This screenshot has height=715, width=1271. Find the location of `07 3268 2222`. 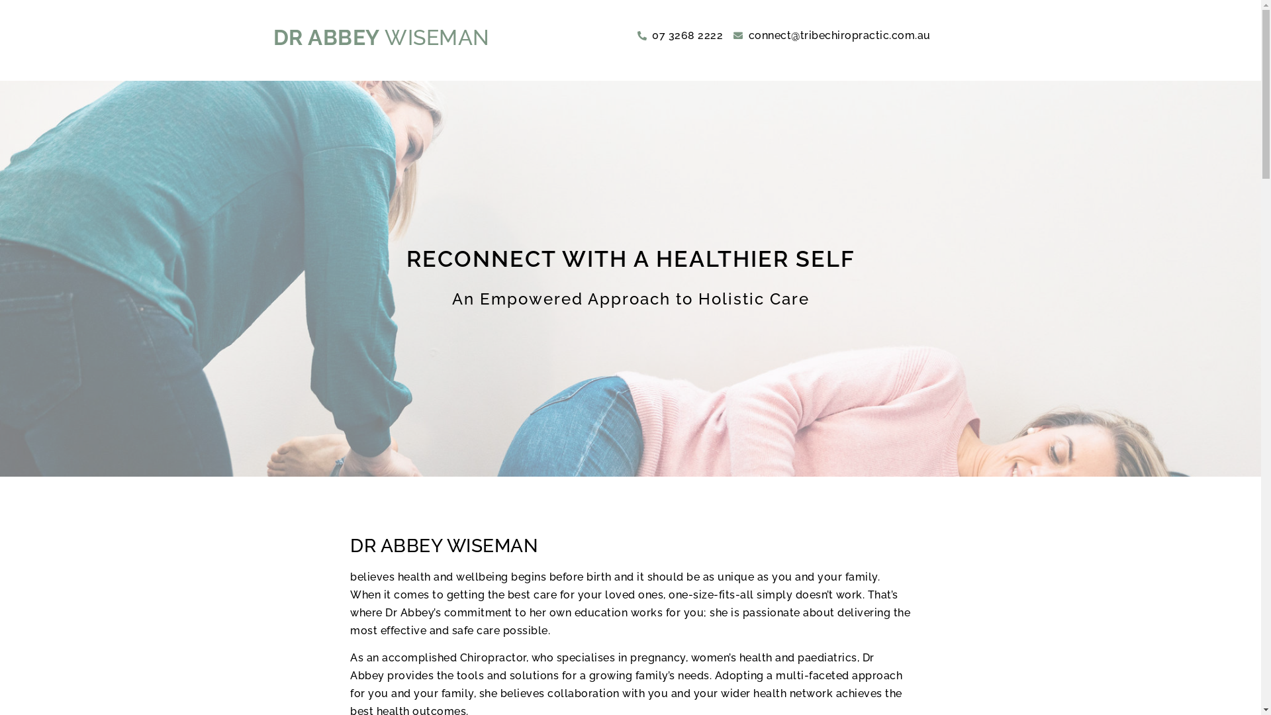

07 3268 2222 is located at coordinates (680, 36).